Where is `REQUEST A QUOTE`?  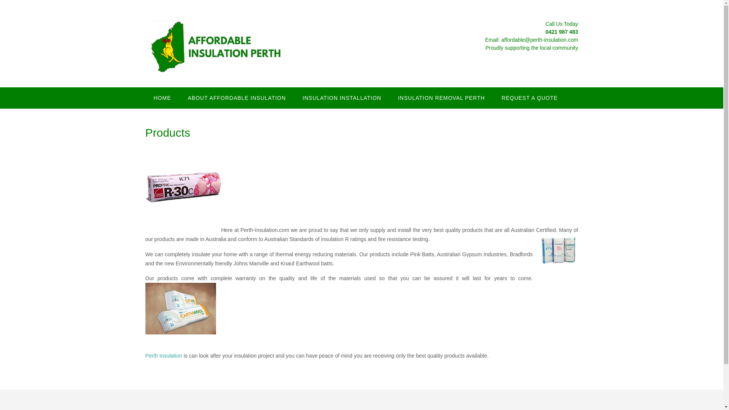 REQUEST A QUOTE is located at coordinates (530, 98).